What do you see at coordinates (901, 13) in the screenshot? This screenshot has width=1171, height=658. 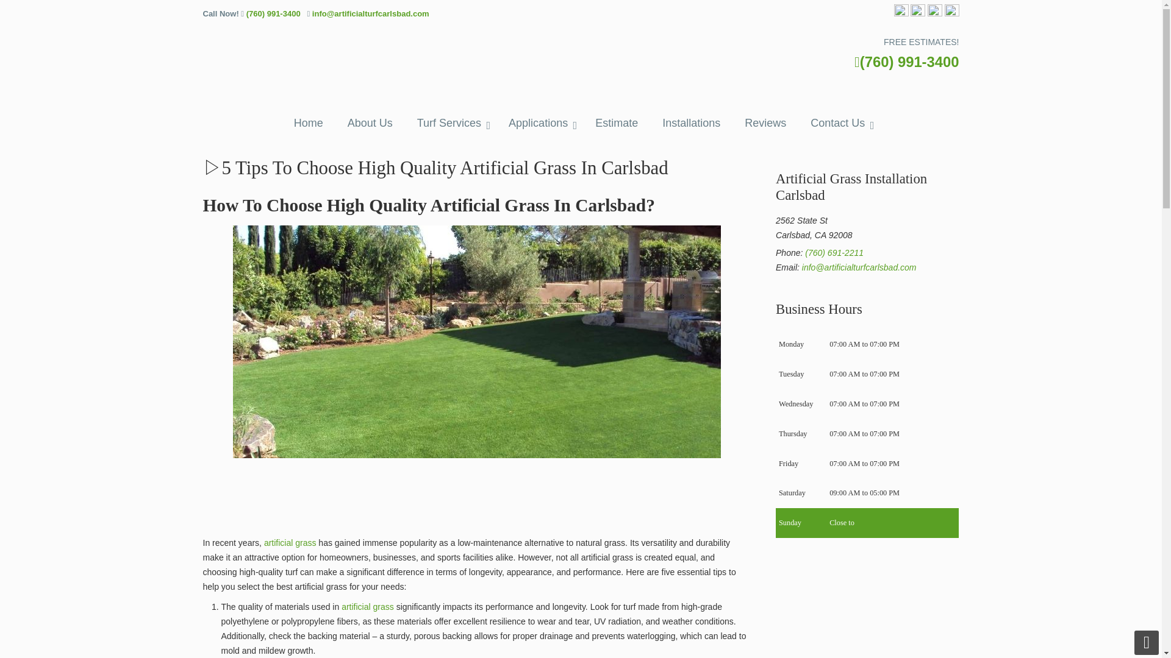 I see `Facebook` at bounding box center [901, 13].